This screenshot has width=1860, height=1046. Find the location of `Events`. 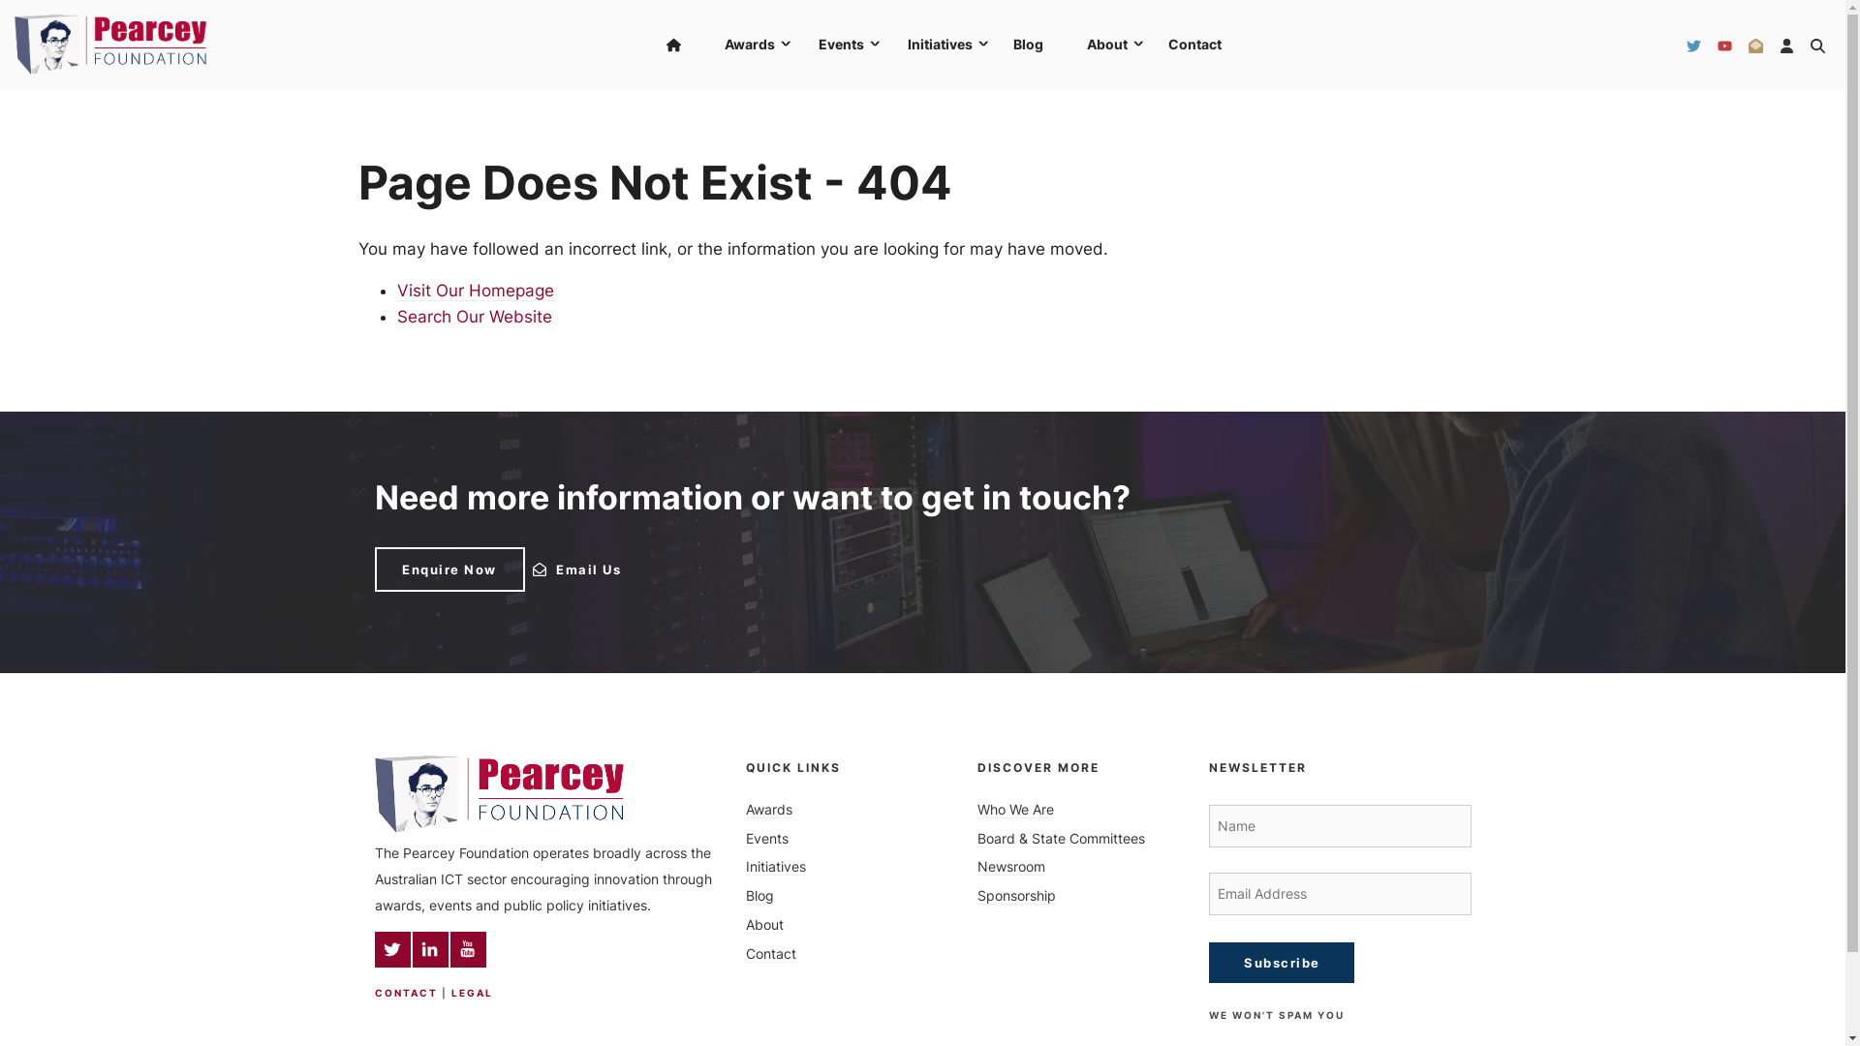

Events is located at coordinates (767, 839).